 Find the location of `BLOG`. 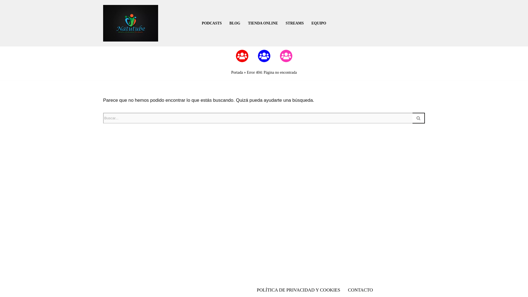

BLOG is located at coordinates (235, 23).